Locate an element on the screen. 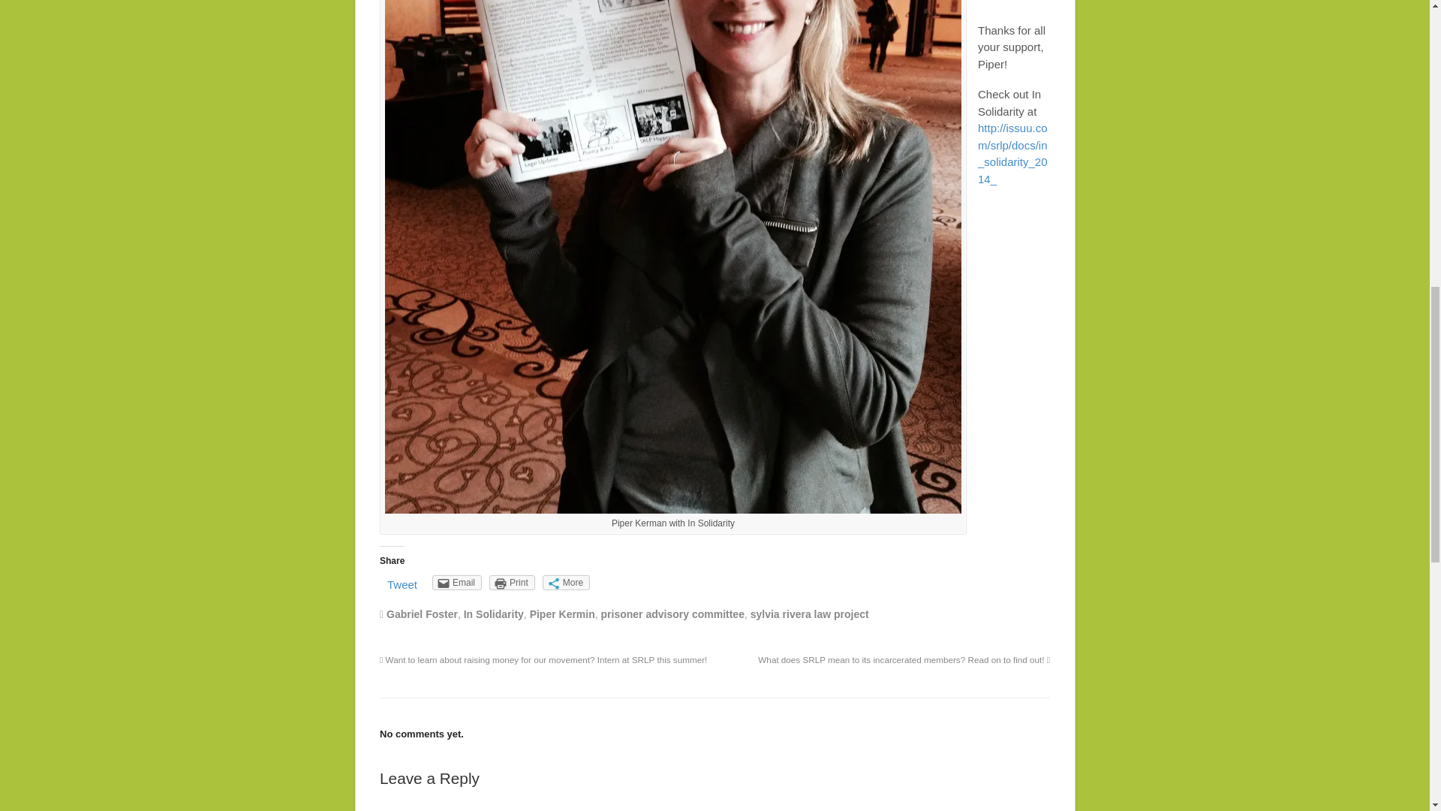 This screenshot has height=811, width=1441. Click to email this to a friend is located at coordinates (456, 583).